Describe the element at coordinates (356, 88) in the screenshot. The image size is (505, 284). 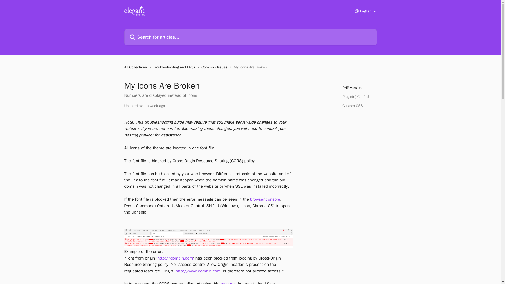
I see `PHP version` at that location.